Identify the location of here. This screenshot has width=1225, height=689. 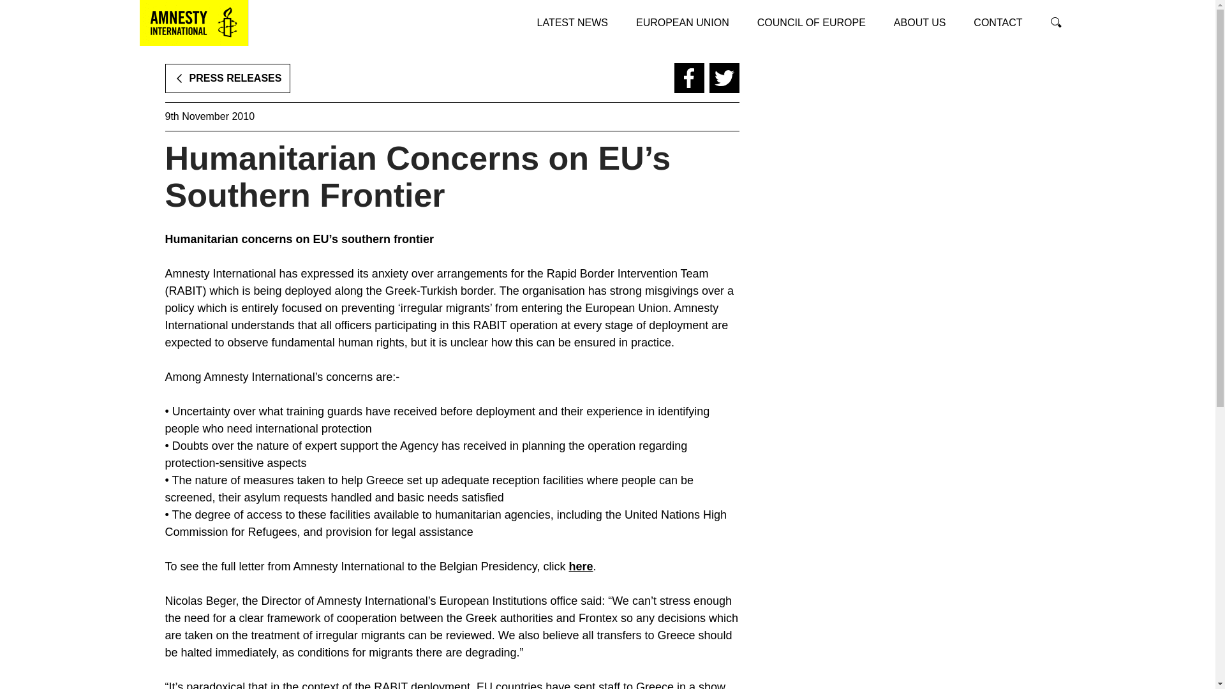
(581, 567).